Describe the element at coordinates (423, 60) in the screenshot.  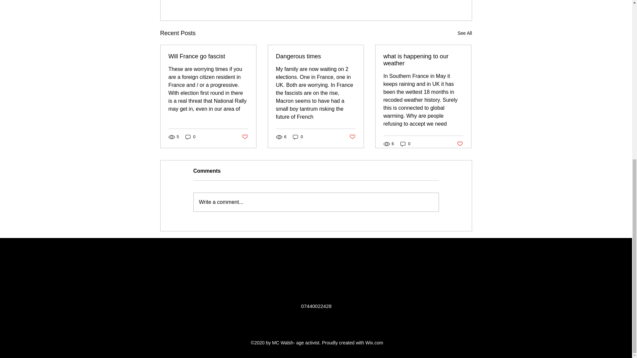
I see `what is happening to our weather` at that location.